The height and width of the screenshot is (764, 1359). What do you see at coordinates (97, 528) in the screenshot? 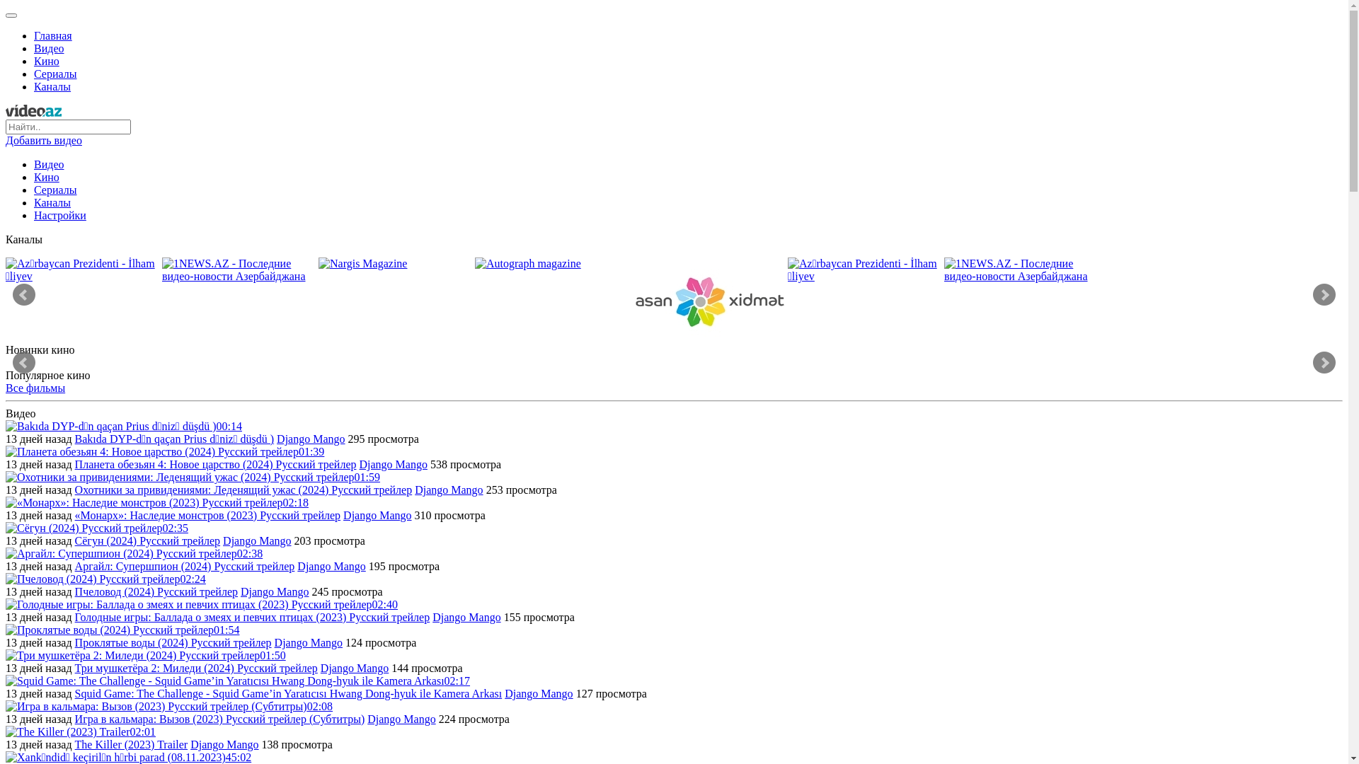
I see `02:35` at bounding box center [97, 528].